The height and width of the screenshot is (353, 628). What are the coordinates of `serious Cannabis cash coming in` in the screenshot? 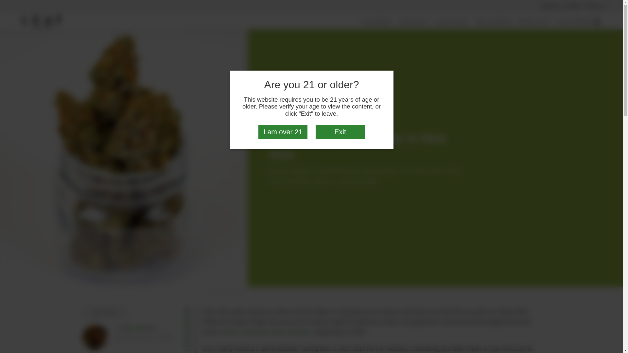 It's located at (265, 332).